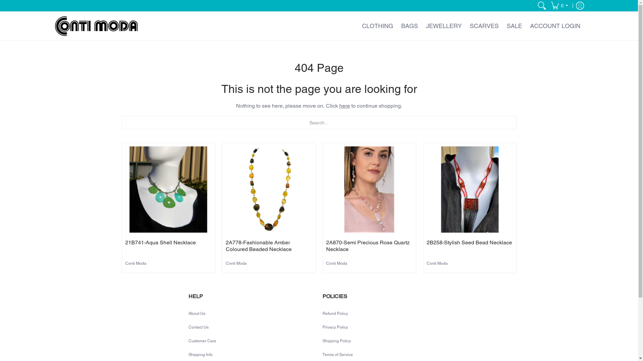 The image size is (643, 361). Describe the element at coordinates (161, 243) in the screenshot. I see `21B741-Aqua Shell Necklace` at that location.